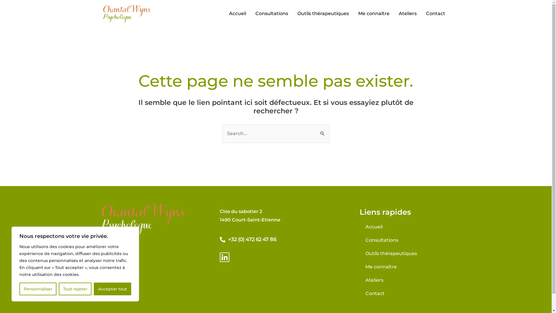 The width and height of the screenshot is (556, 313). I want to click on Linkedin, so click(225, 257).